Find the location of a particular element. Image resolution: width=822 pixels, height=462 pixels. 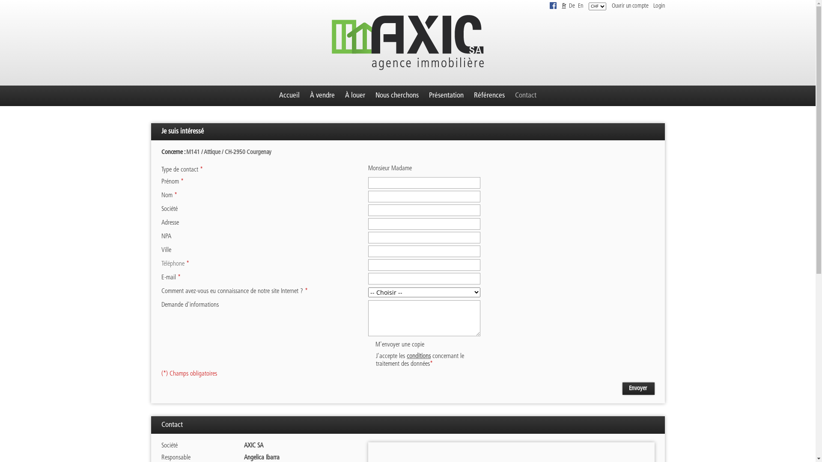

Envoyer  is located at coordinates (639, 388).